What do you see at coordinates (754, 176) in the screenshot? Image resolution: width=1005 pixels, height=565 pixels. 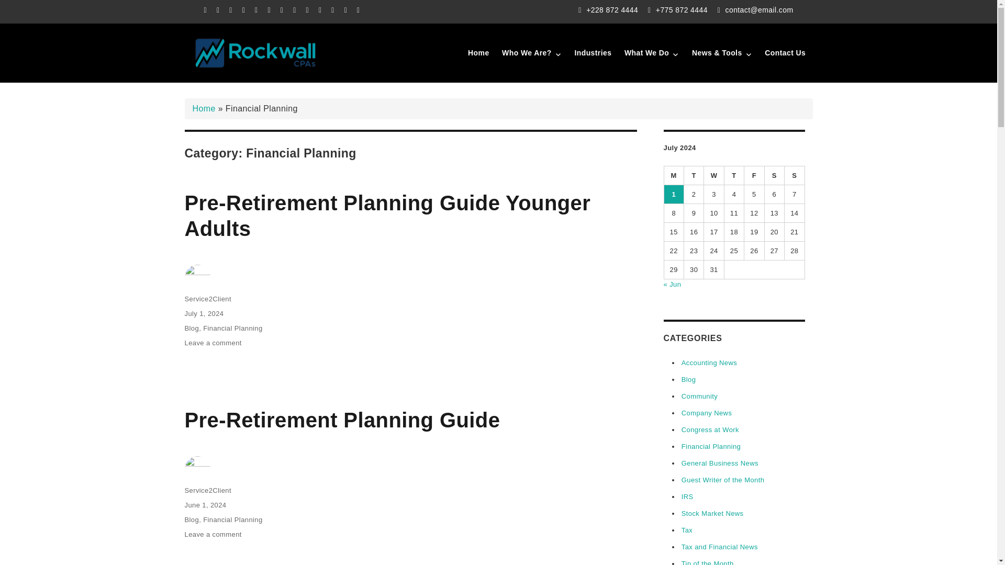 I see `Friday` at bounding box center [754, 176].